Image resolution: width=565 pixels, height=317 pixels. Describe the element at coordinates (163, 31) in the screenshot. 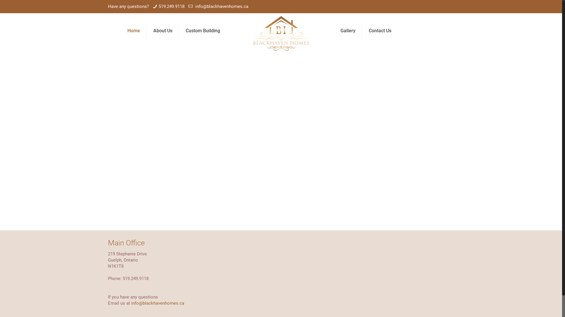

I see `About Us` at that location.